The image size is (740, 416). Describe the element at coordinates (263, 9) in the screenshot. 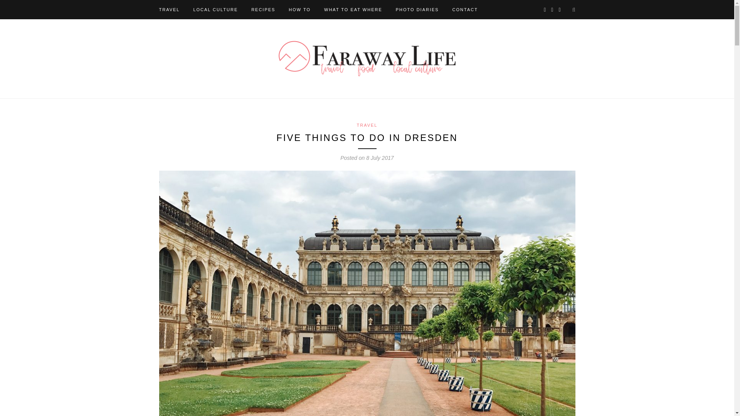

I see `RECIPES` at that location.